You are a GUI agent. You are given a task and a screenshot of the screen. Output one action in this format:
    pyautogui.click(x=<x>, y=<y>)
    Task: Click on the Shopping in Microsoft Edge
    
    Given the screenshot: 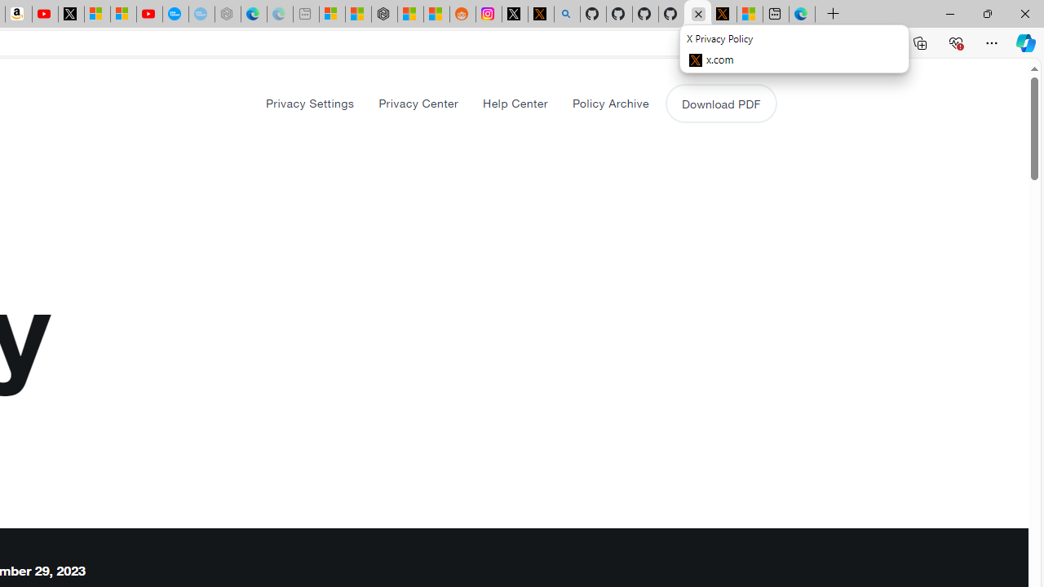 What is the action you would take?
    pyautogui.click(x=742, y=43)
    